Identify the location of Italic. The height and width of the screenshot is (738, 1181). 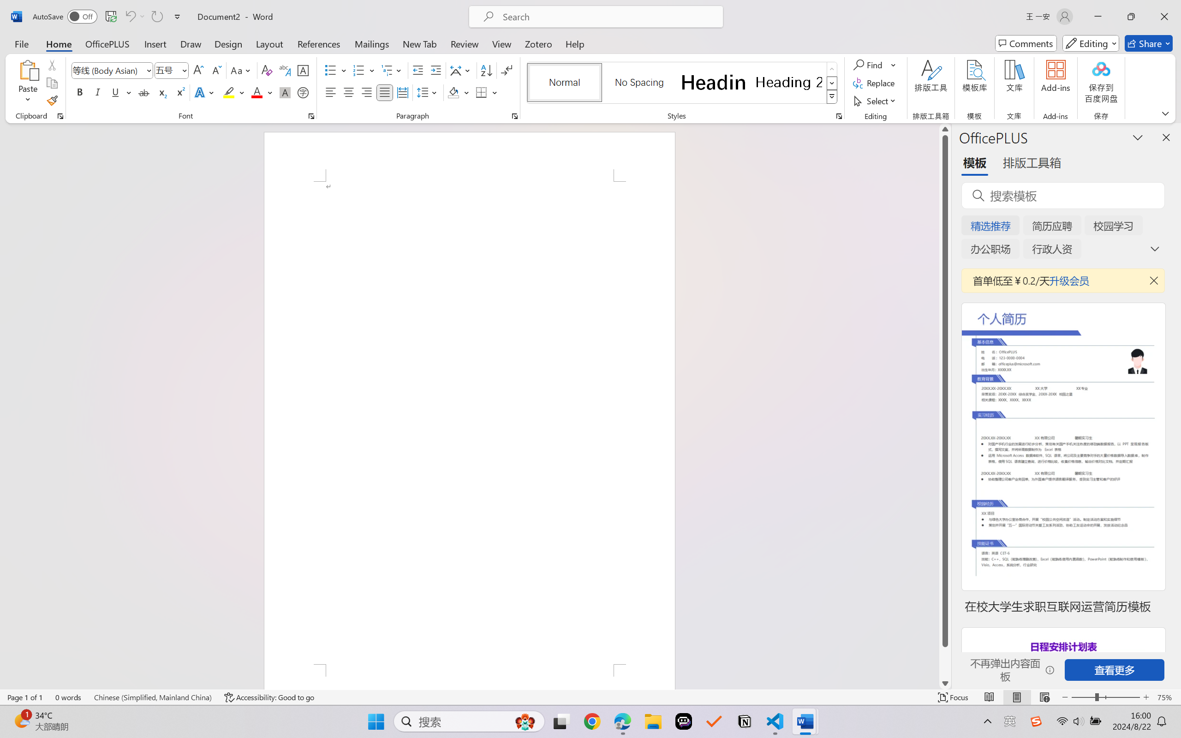
(98, 92).